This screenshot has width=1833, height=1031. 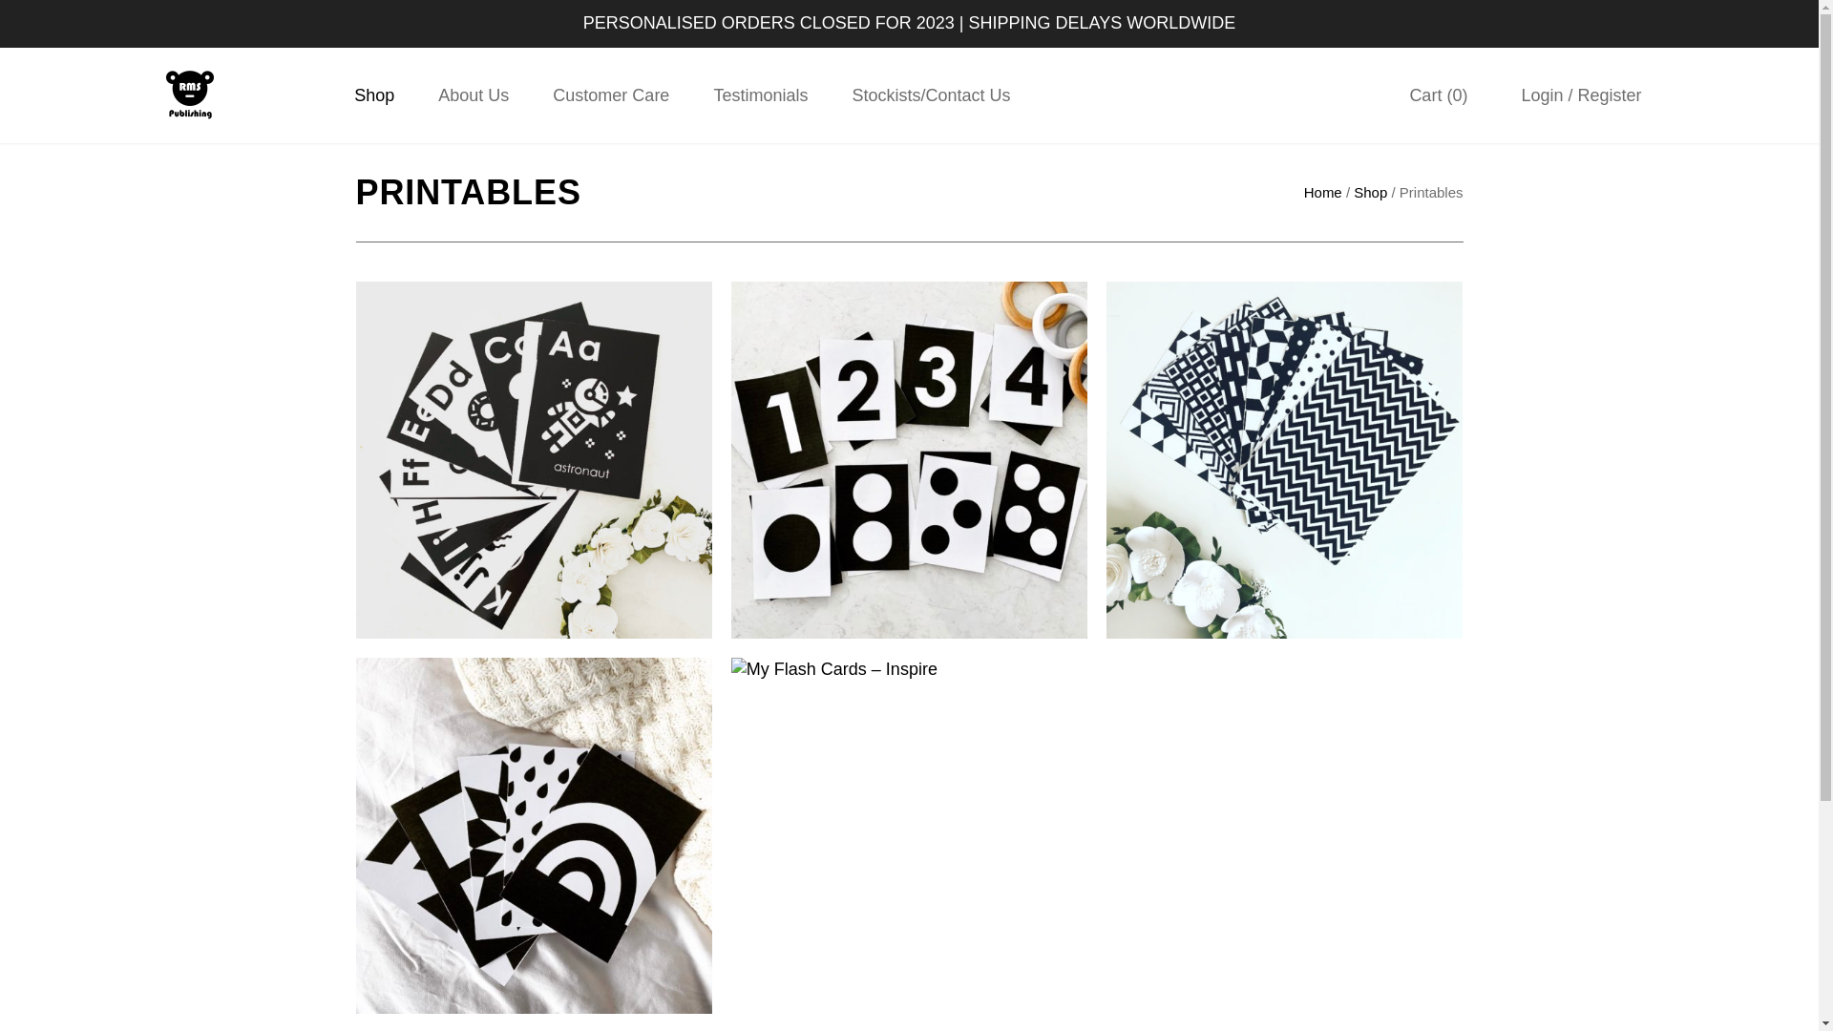 I want to click on Testimonials, so click(x=760, y=95).